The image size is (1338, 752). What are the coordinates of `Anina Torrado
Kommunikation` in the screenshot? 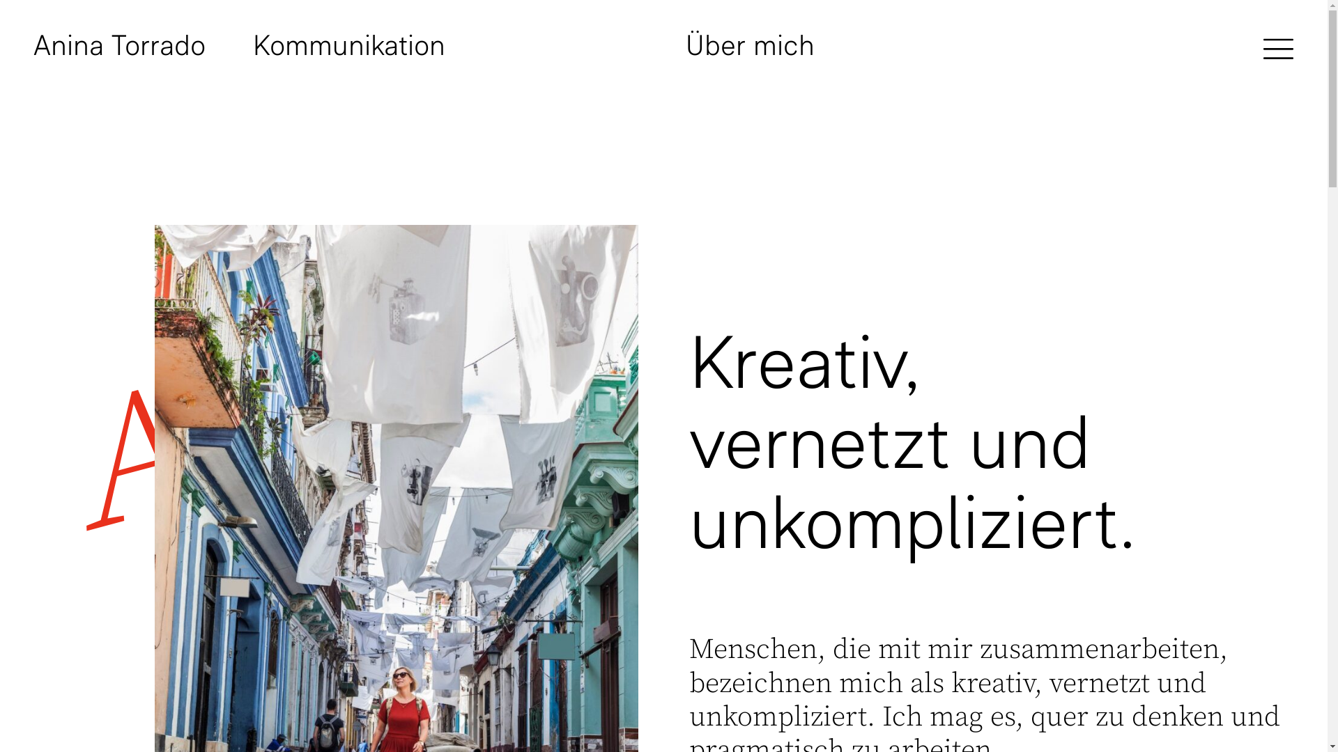 It's located at (120, 45).